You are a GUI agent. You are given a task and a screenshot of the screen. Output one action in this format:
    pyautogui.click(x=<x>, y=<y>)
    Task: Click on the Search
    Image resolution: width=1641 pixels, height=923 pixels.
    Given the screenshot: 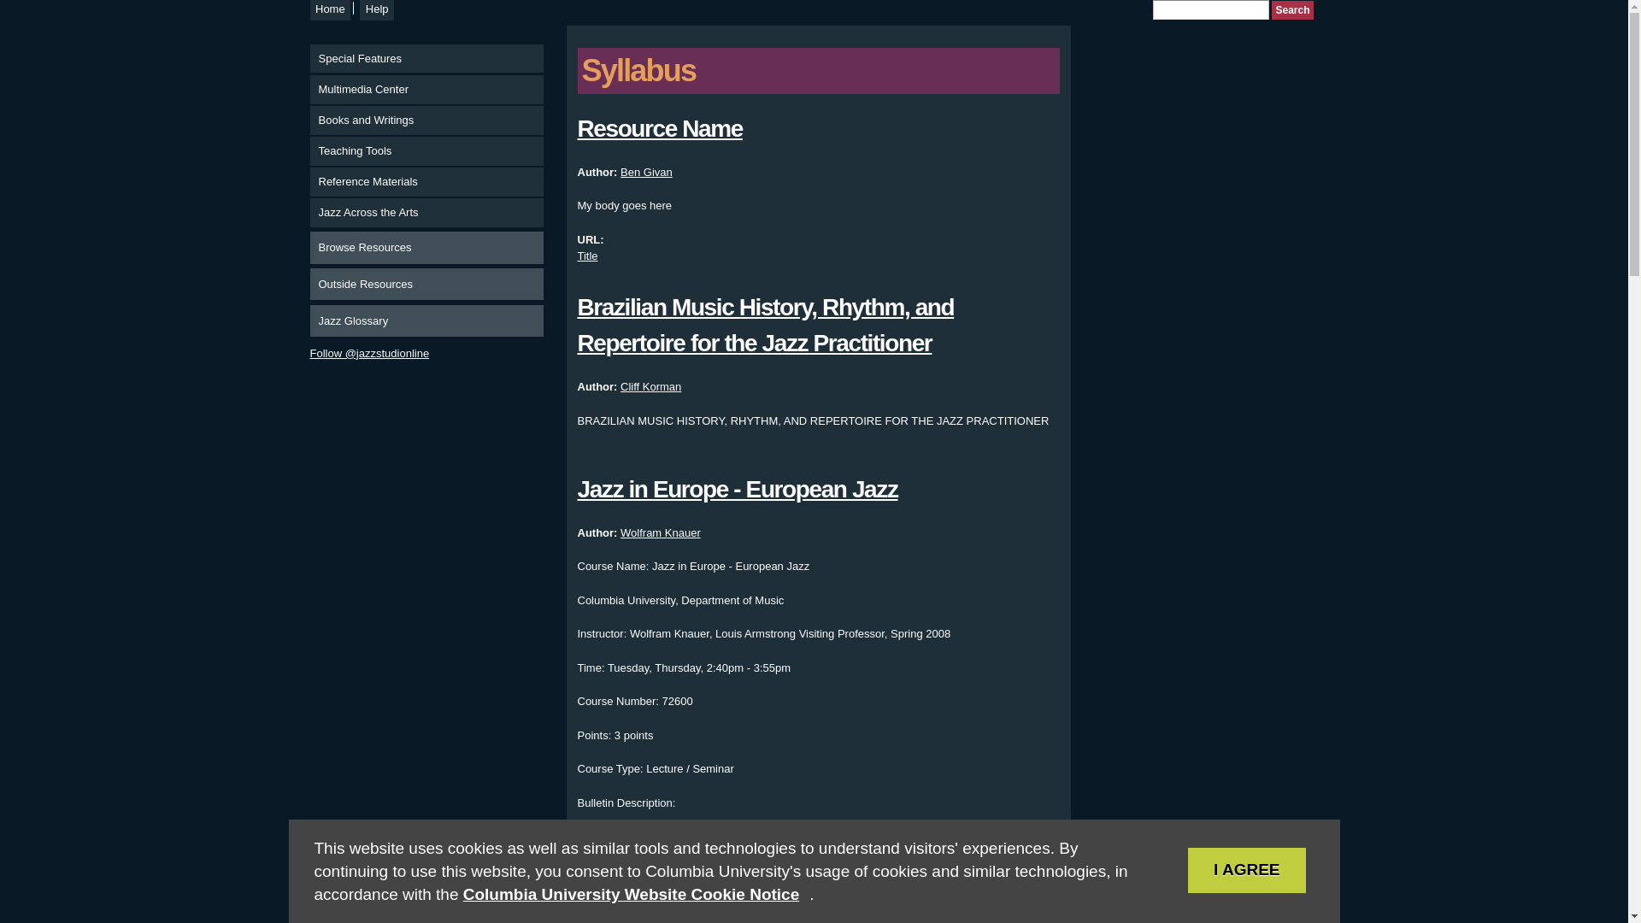 What is the action you would take?
    pyautogui.click(x=1292, y=9)
    